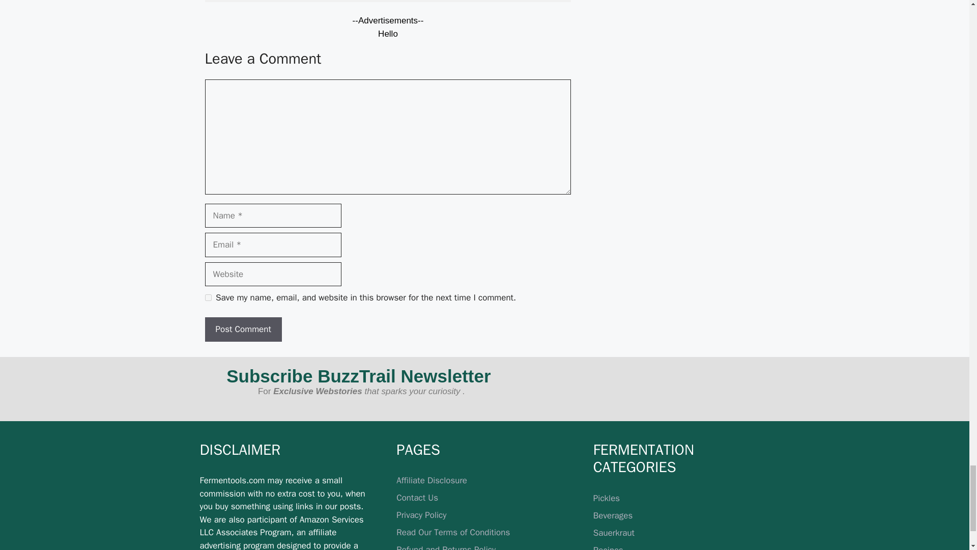 The image size is (977, 550). What do you see at coordinates (208, 297) in the screenshot?
I see `yes` at bounding box center [208, 297].